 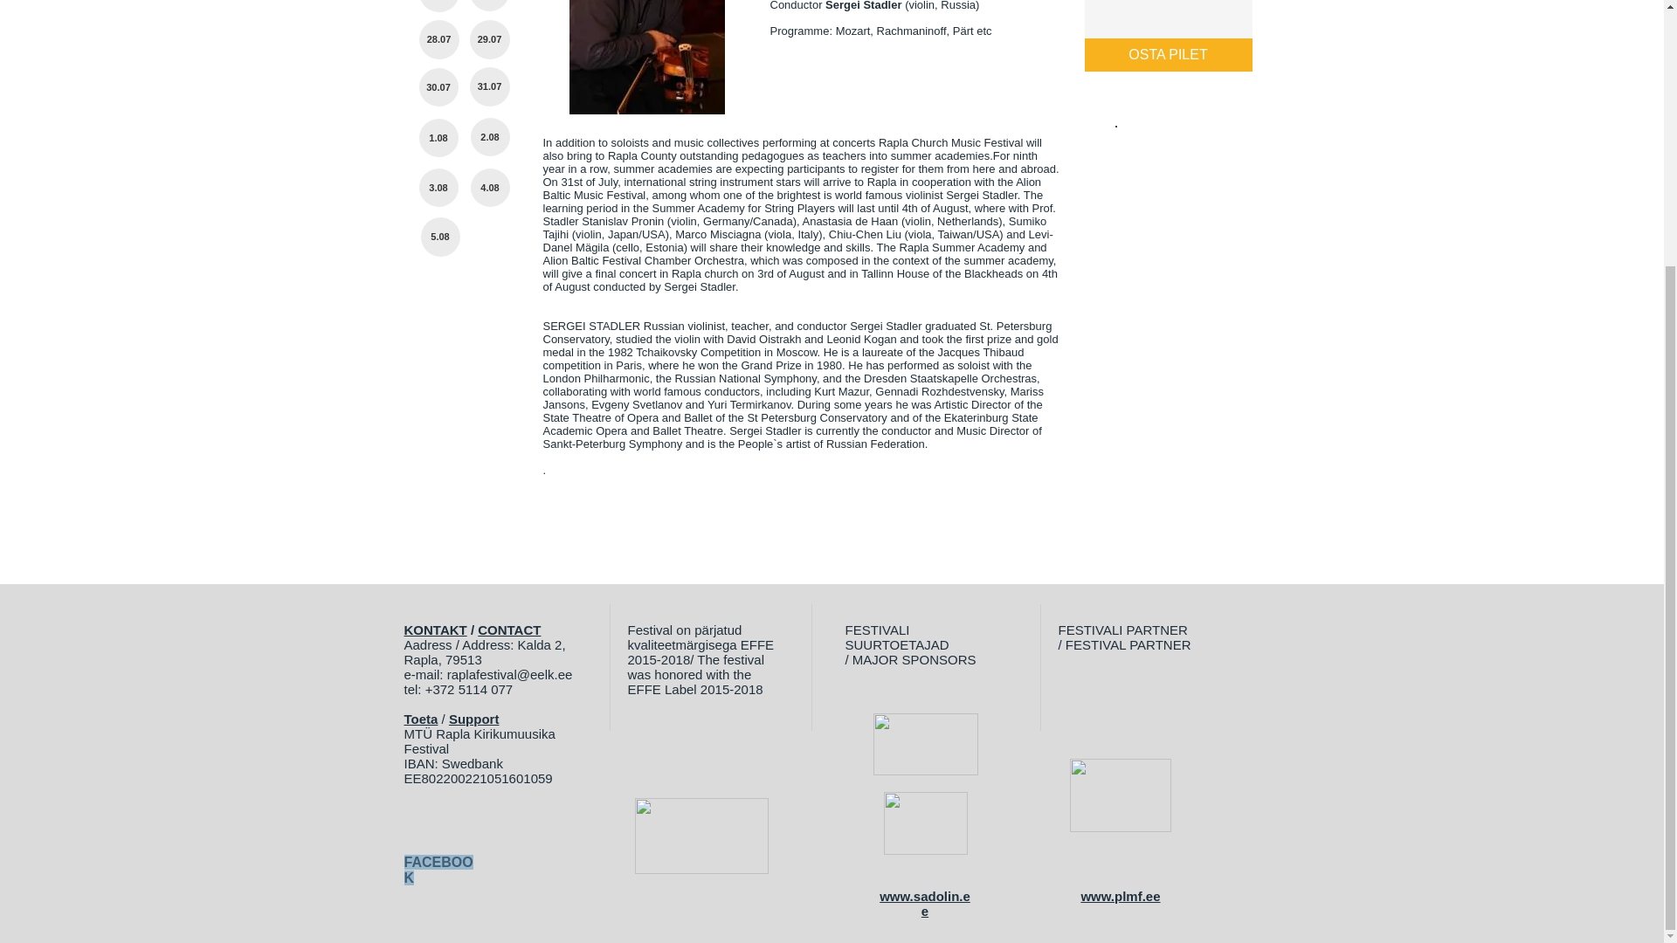 I want to click on 27.07, so click(x=489, y=5).